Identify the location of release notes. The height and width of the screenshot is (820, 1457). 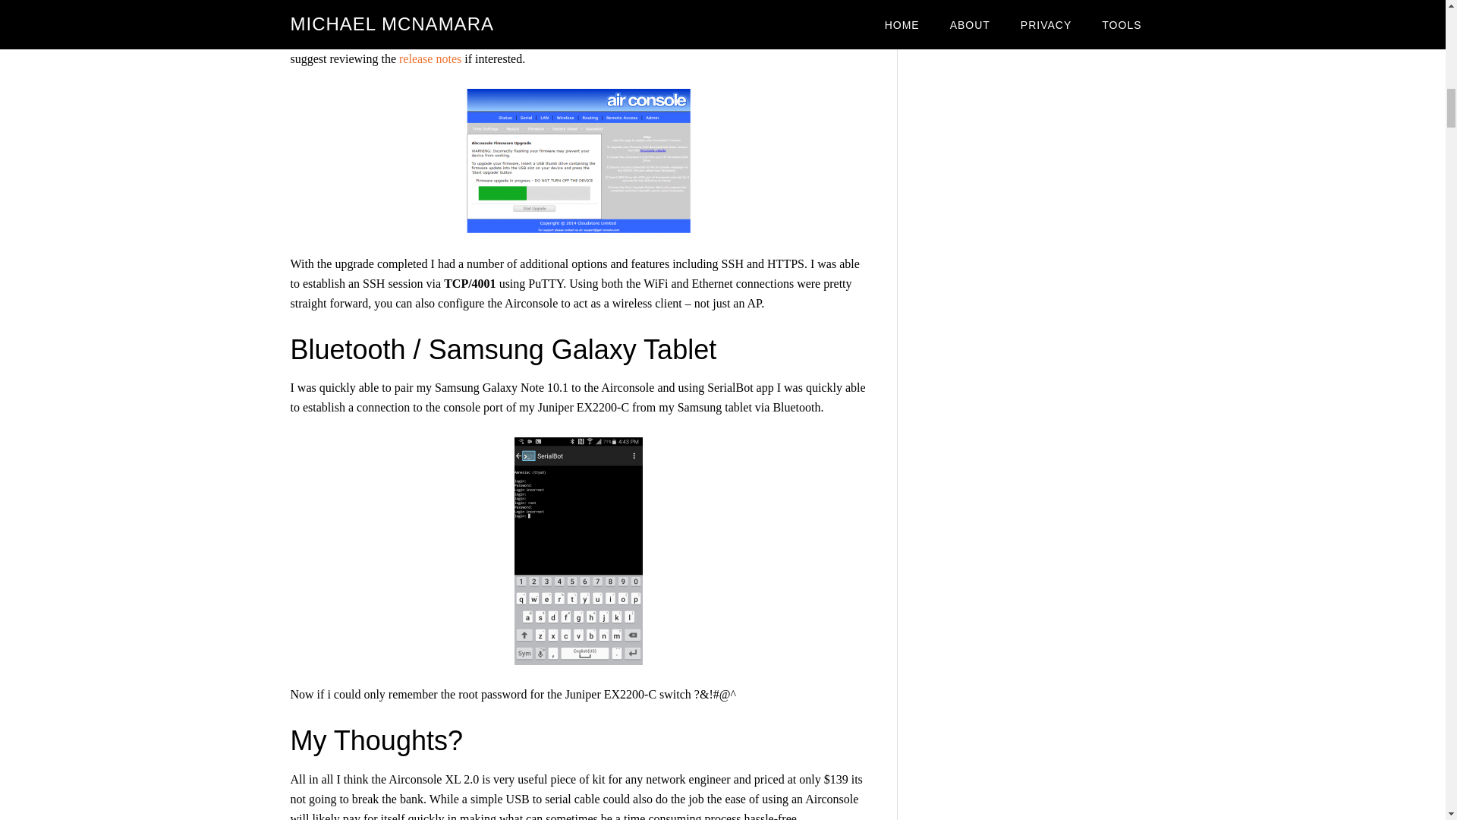
(430, 59).